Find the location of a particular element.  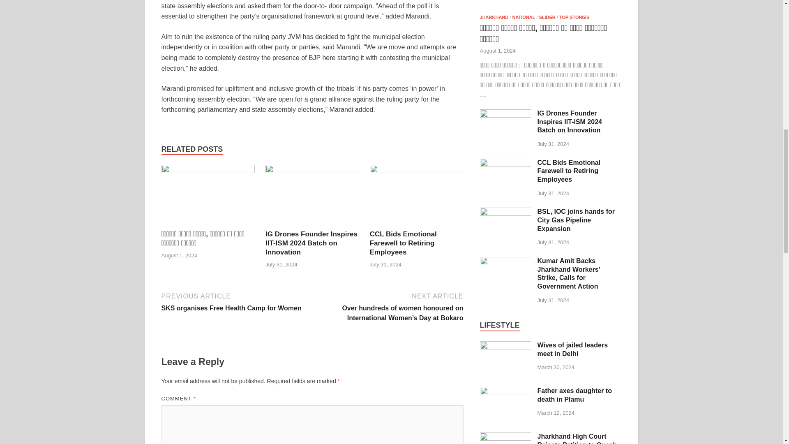

JHARKHAND is located at coordinates (417, 197).